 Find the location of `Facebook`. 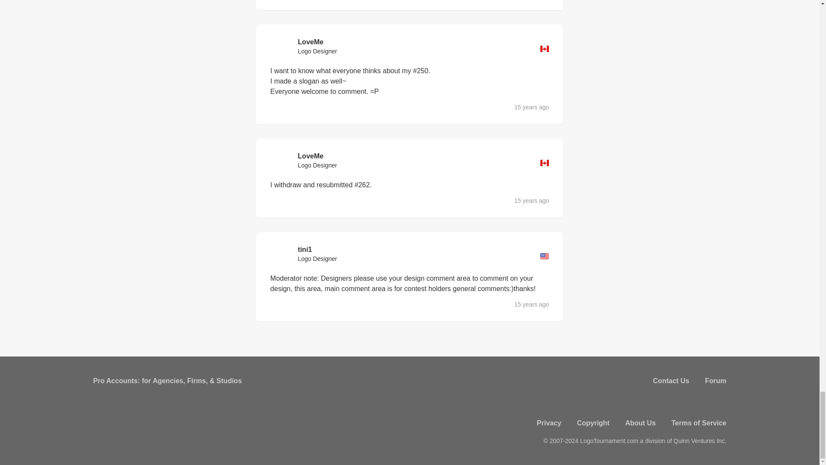

Facebook is located at coordinates (675, 402).